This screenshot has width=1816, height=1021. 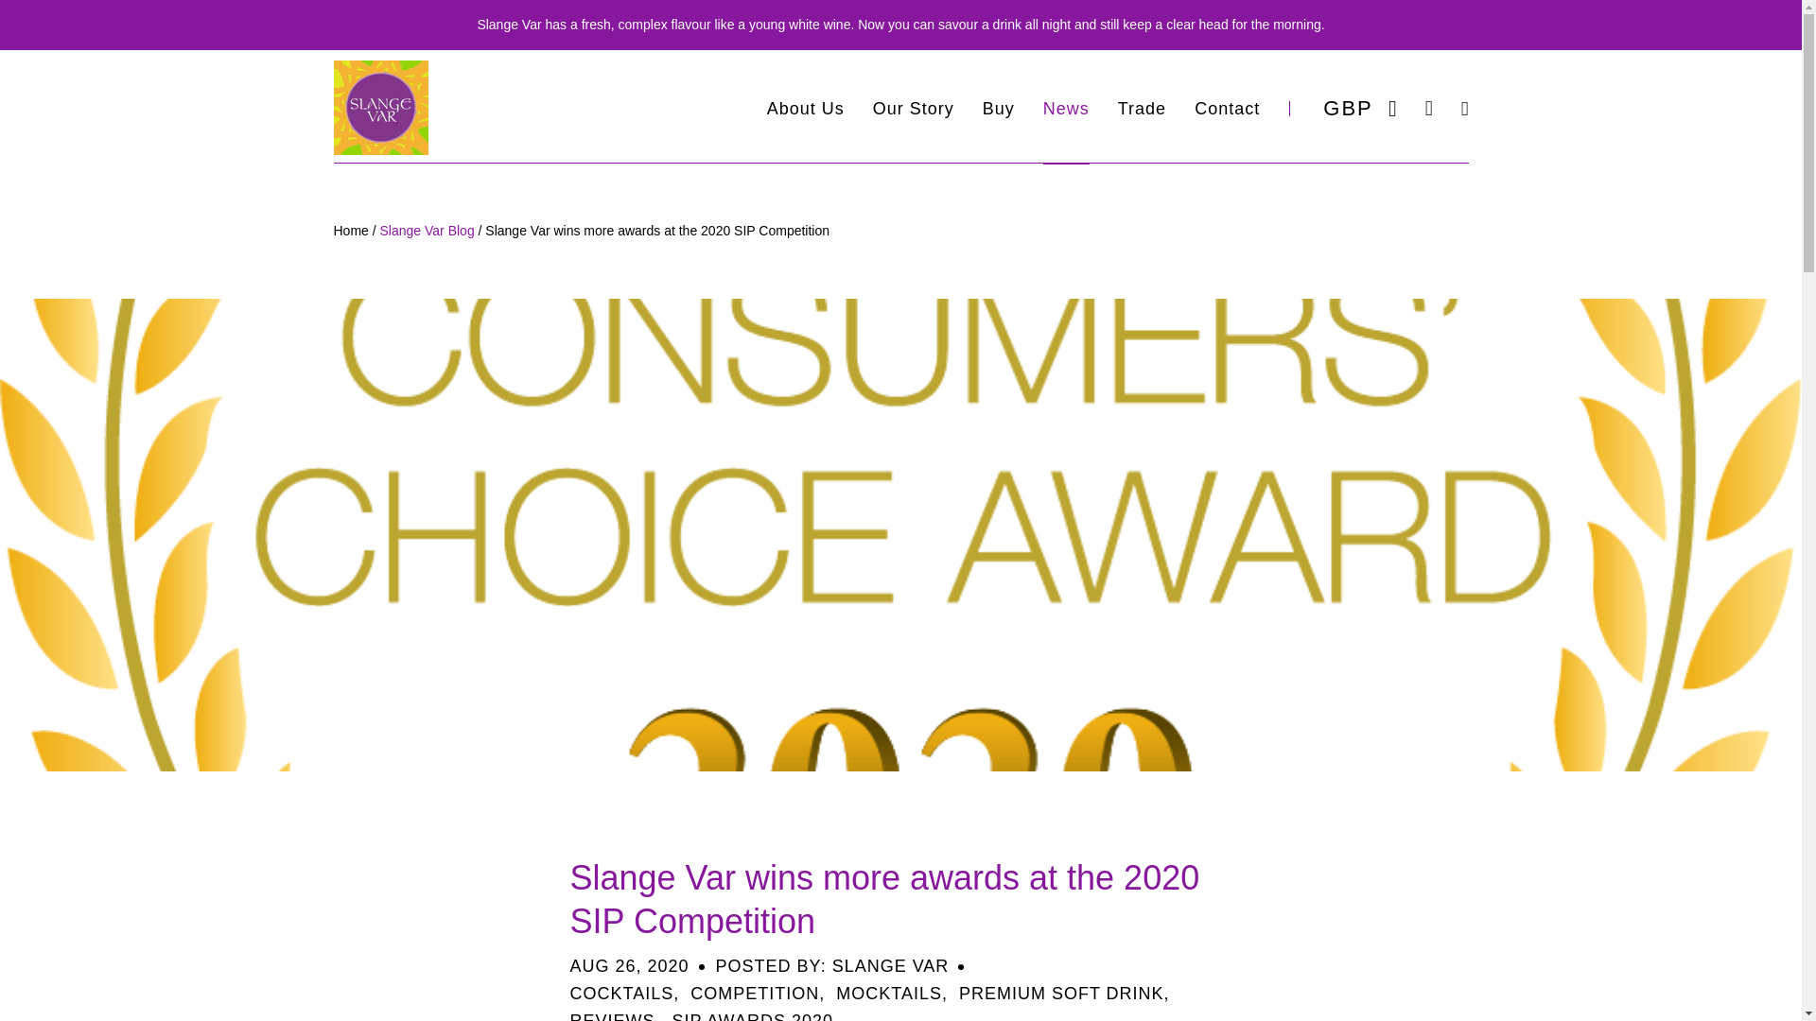 What do you see at coordinates (1142, 108) in the screenshot?
I see `Trade` at bounding box center [1142, 108].